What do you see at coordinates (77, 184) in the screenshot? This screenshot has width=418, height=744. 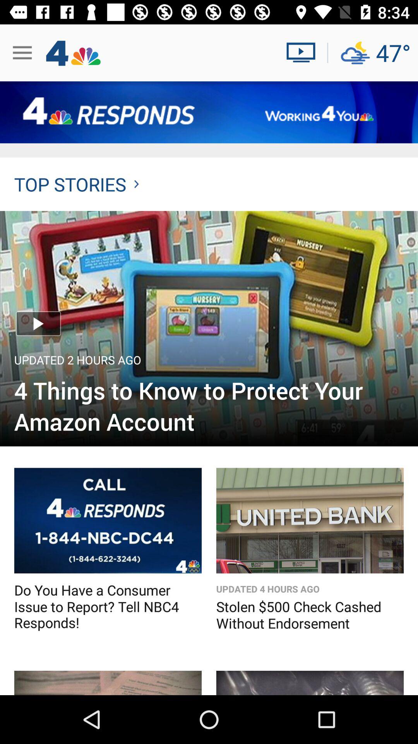 I see `flip until top stories icon` at bounding box center [77, 184].